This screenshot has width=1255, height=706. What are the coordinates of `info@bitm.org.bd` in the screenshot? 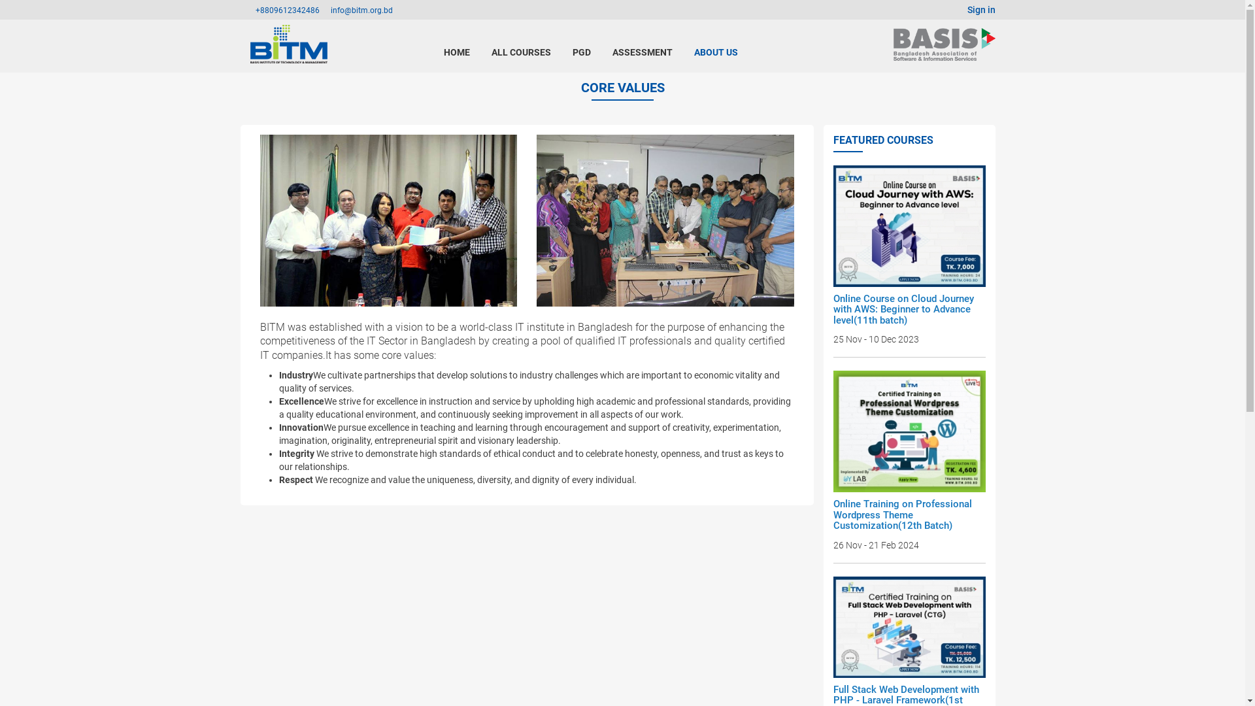 It's located at (362, 10).